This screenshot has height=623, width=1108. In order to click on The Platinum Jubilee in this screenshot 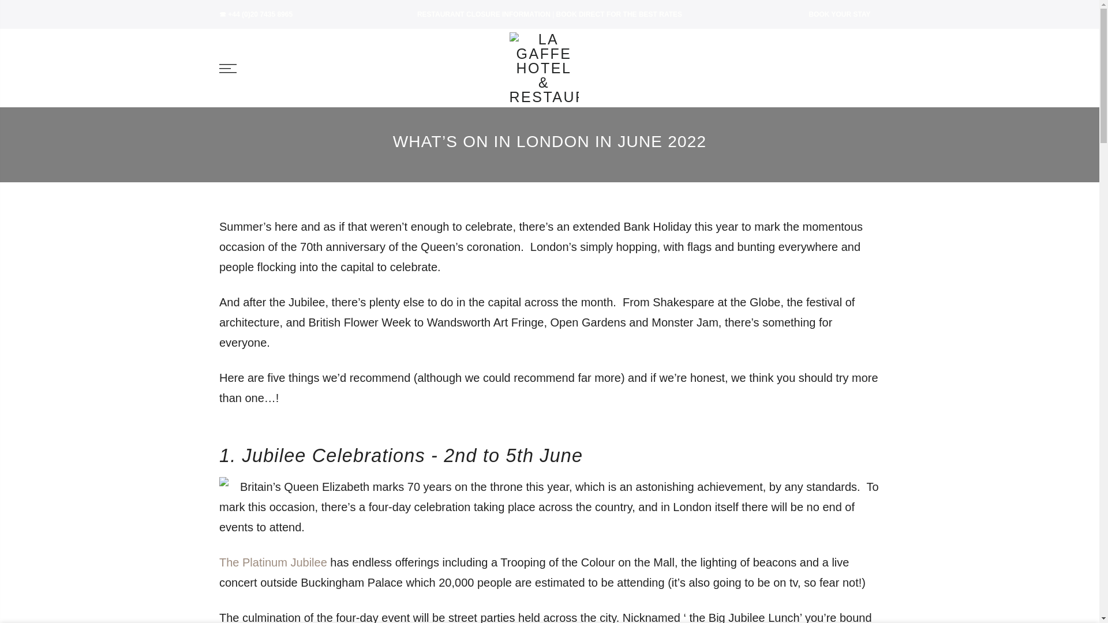, I will do `click(273, 562)`.